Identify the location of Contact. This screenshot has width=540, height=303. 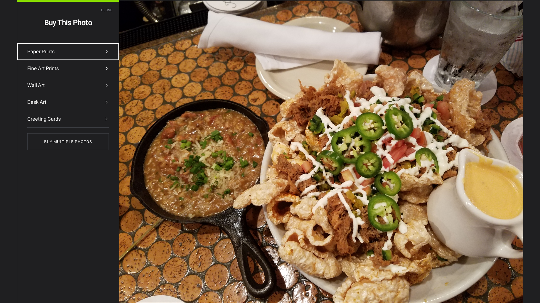
(141, 192).